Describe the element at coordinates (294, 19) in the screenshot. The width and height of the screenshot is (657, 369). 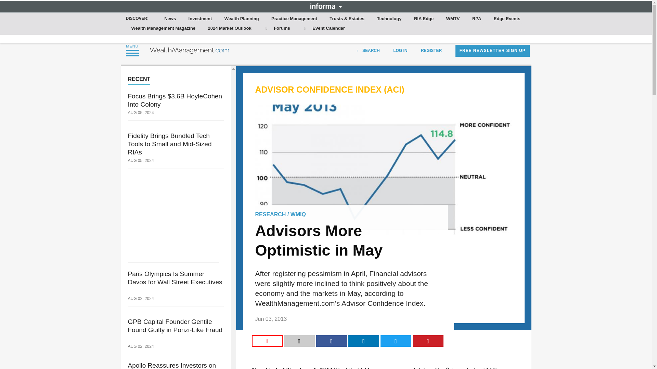
I see `Practice Management` at that location.